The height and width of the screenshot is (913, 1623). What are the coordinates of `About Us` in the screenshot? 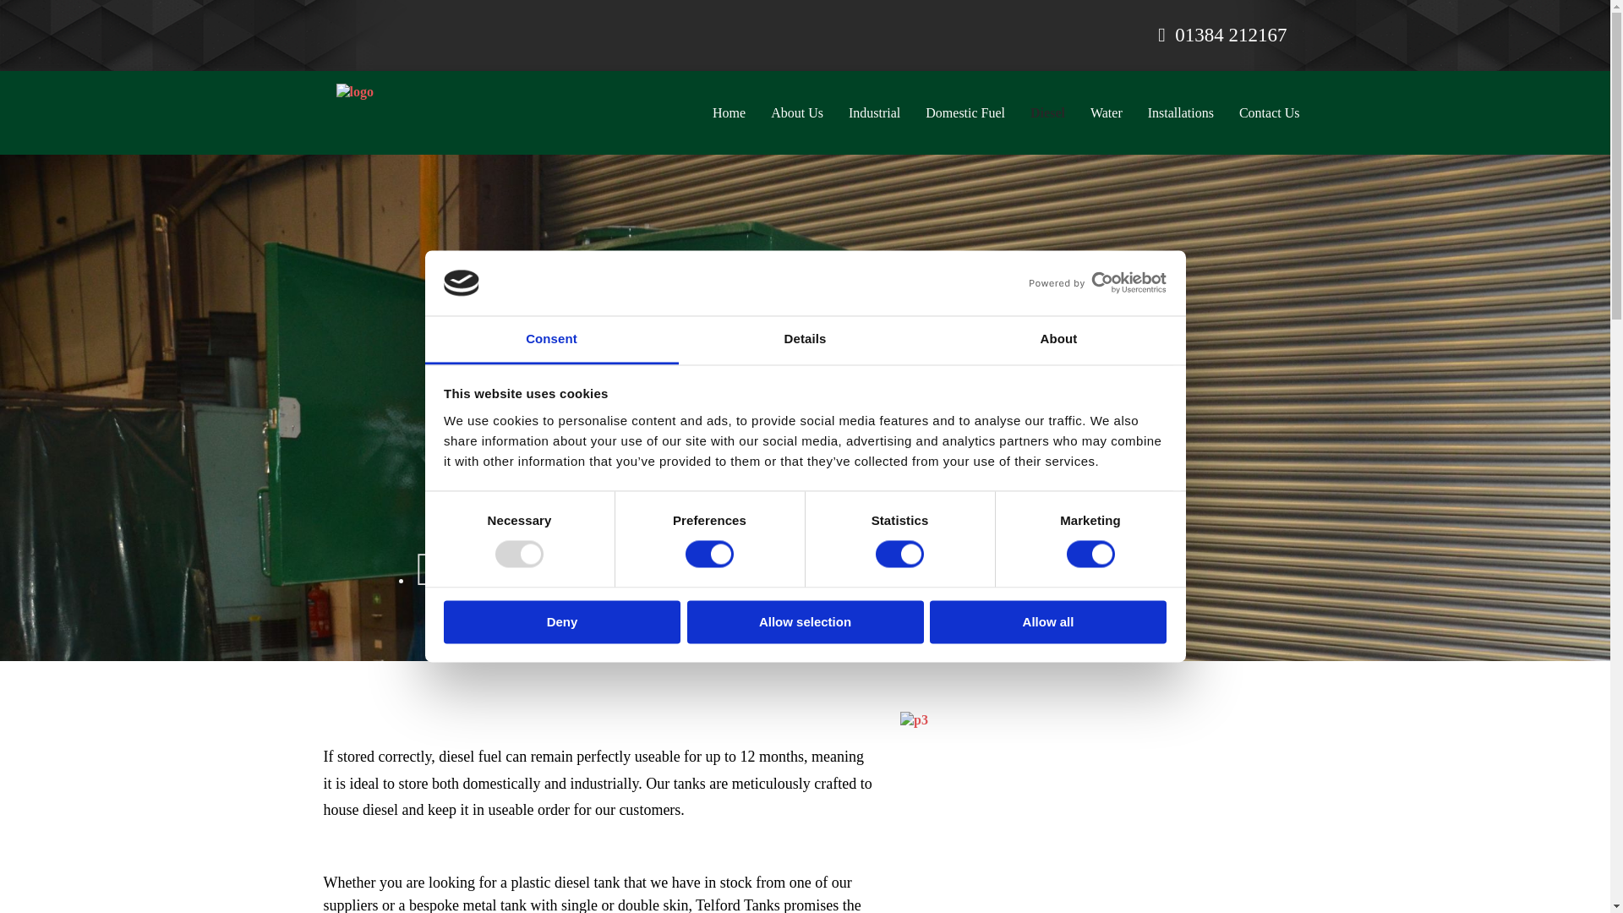 It's located at (796, 112).